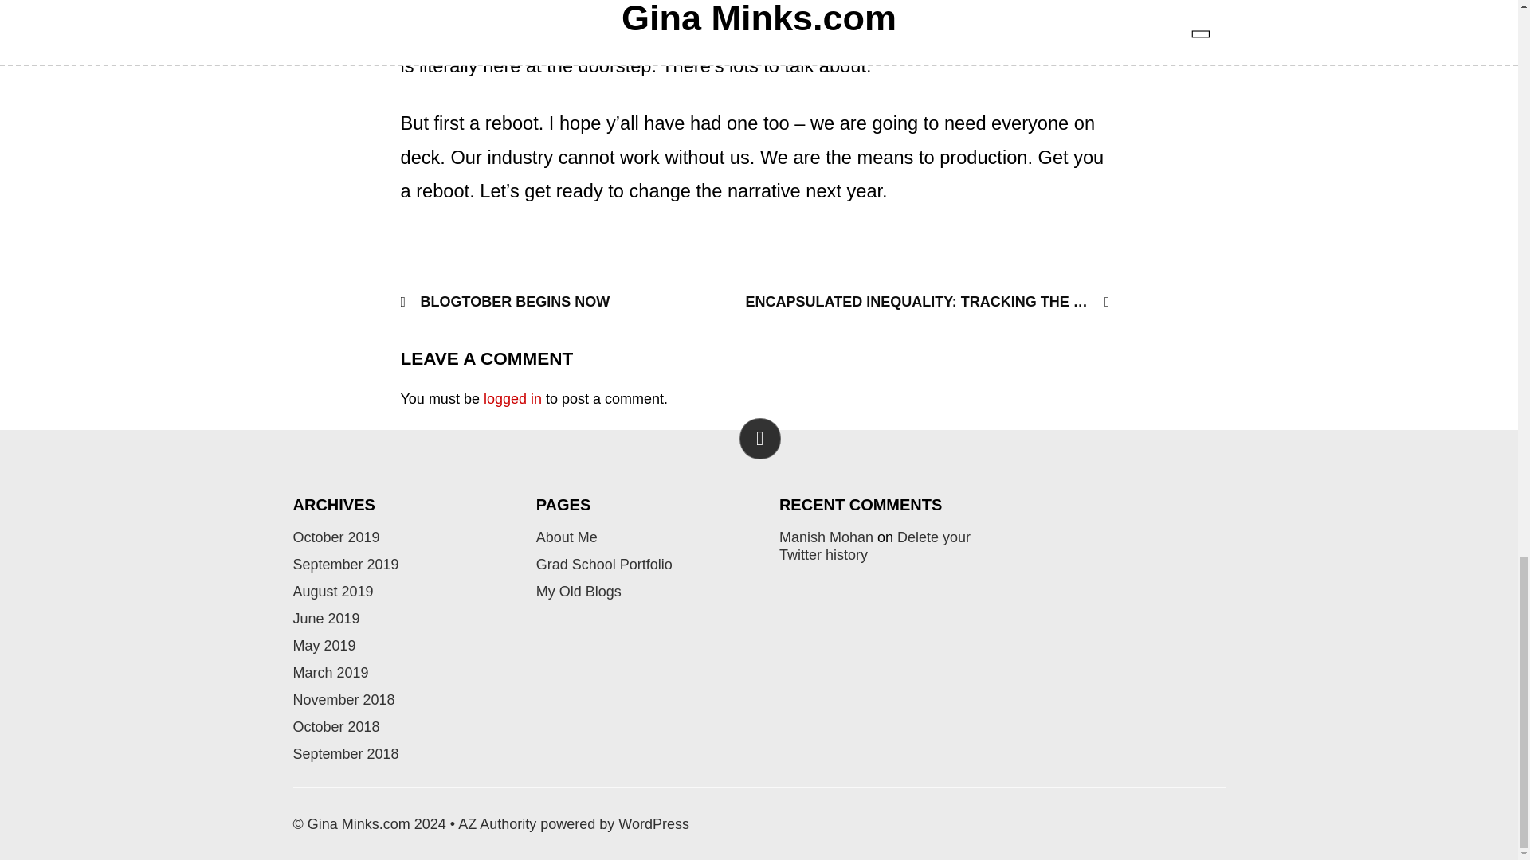  Describe the element at coordinates (826, 537) in the screenshot. I see `Manish Mohan` at that location.